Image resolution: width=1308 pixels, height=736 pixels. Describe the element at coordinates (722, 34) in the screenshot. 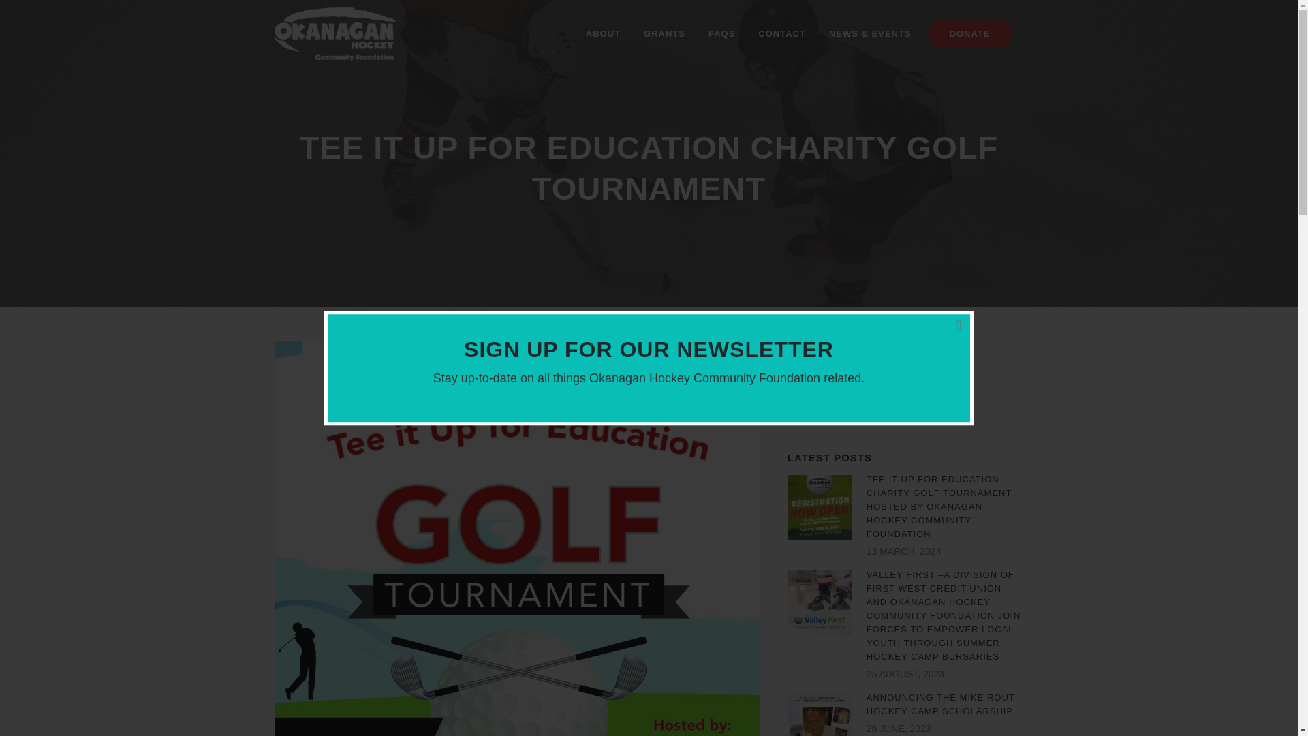

I see `FAQS` at that location.